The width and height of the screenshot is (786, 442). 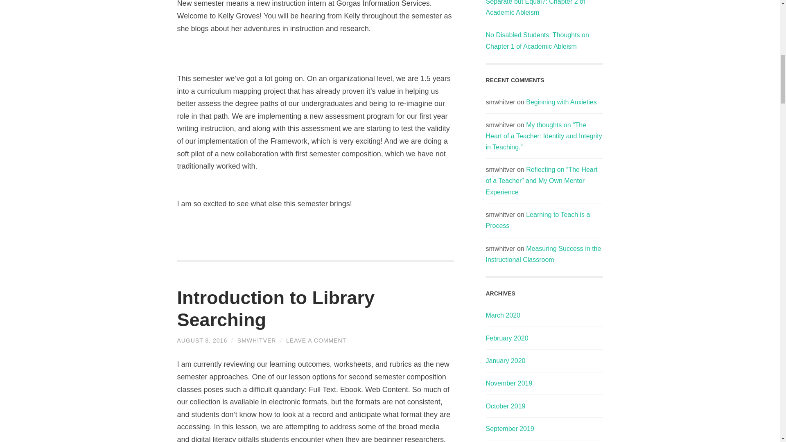 I want to click on Introduction to Library Searching, so click(x=275, y=309).